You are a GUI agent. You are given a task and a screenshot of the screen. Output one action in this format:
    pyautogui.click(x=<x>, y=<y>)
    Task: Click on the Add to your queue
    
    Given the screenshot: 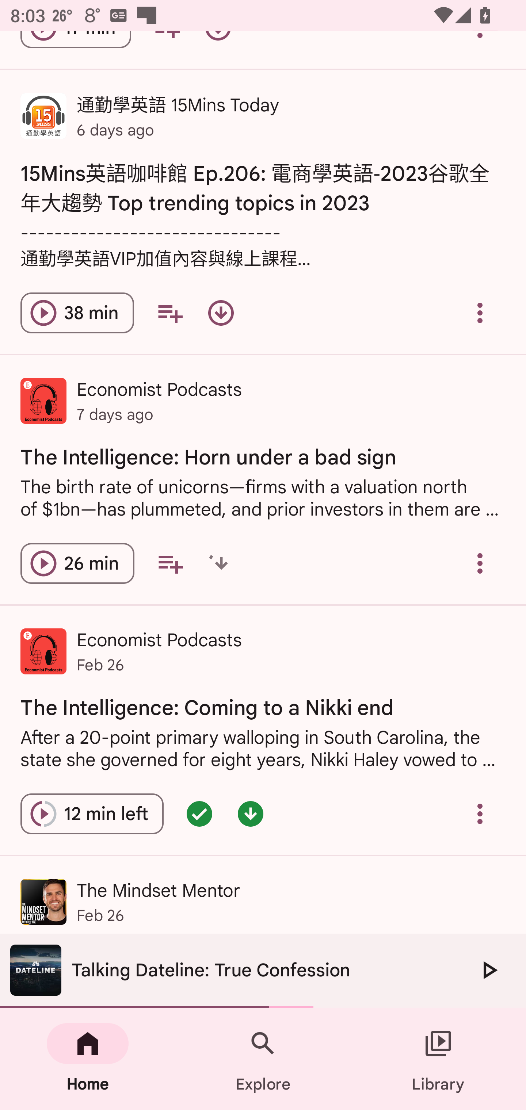 What is the action you would take?
    pyautogui.click(x=170, y=563)
    